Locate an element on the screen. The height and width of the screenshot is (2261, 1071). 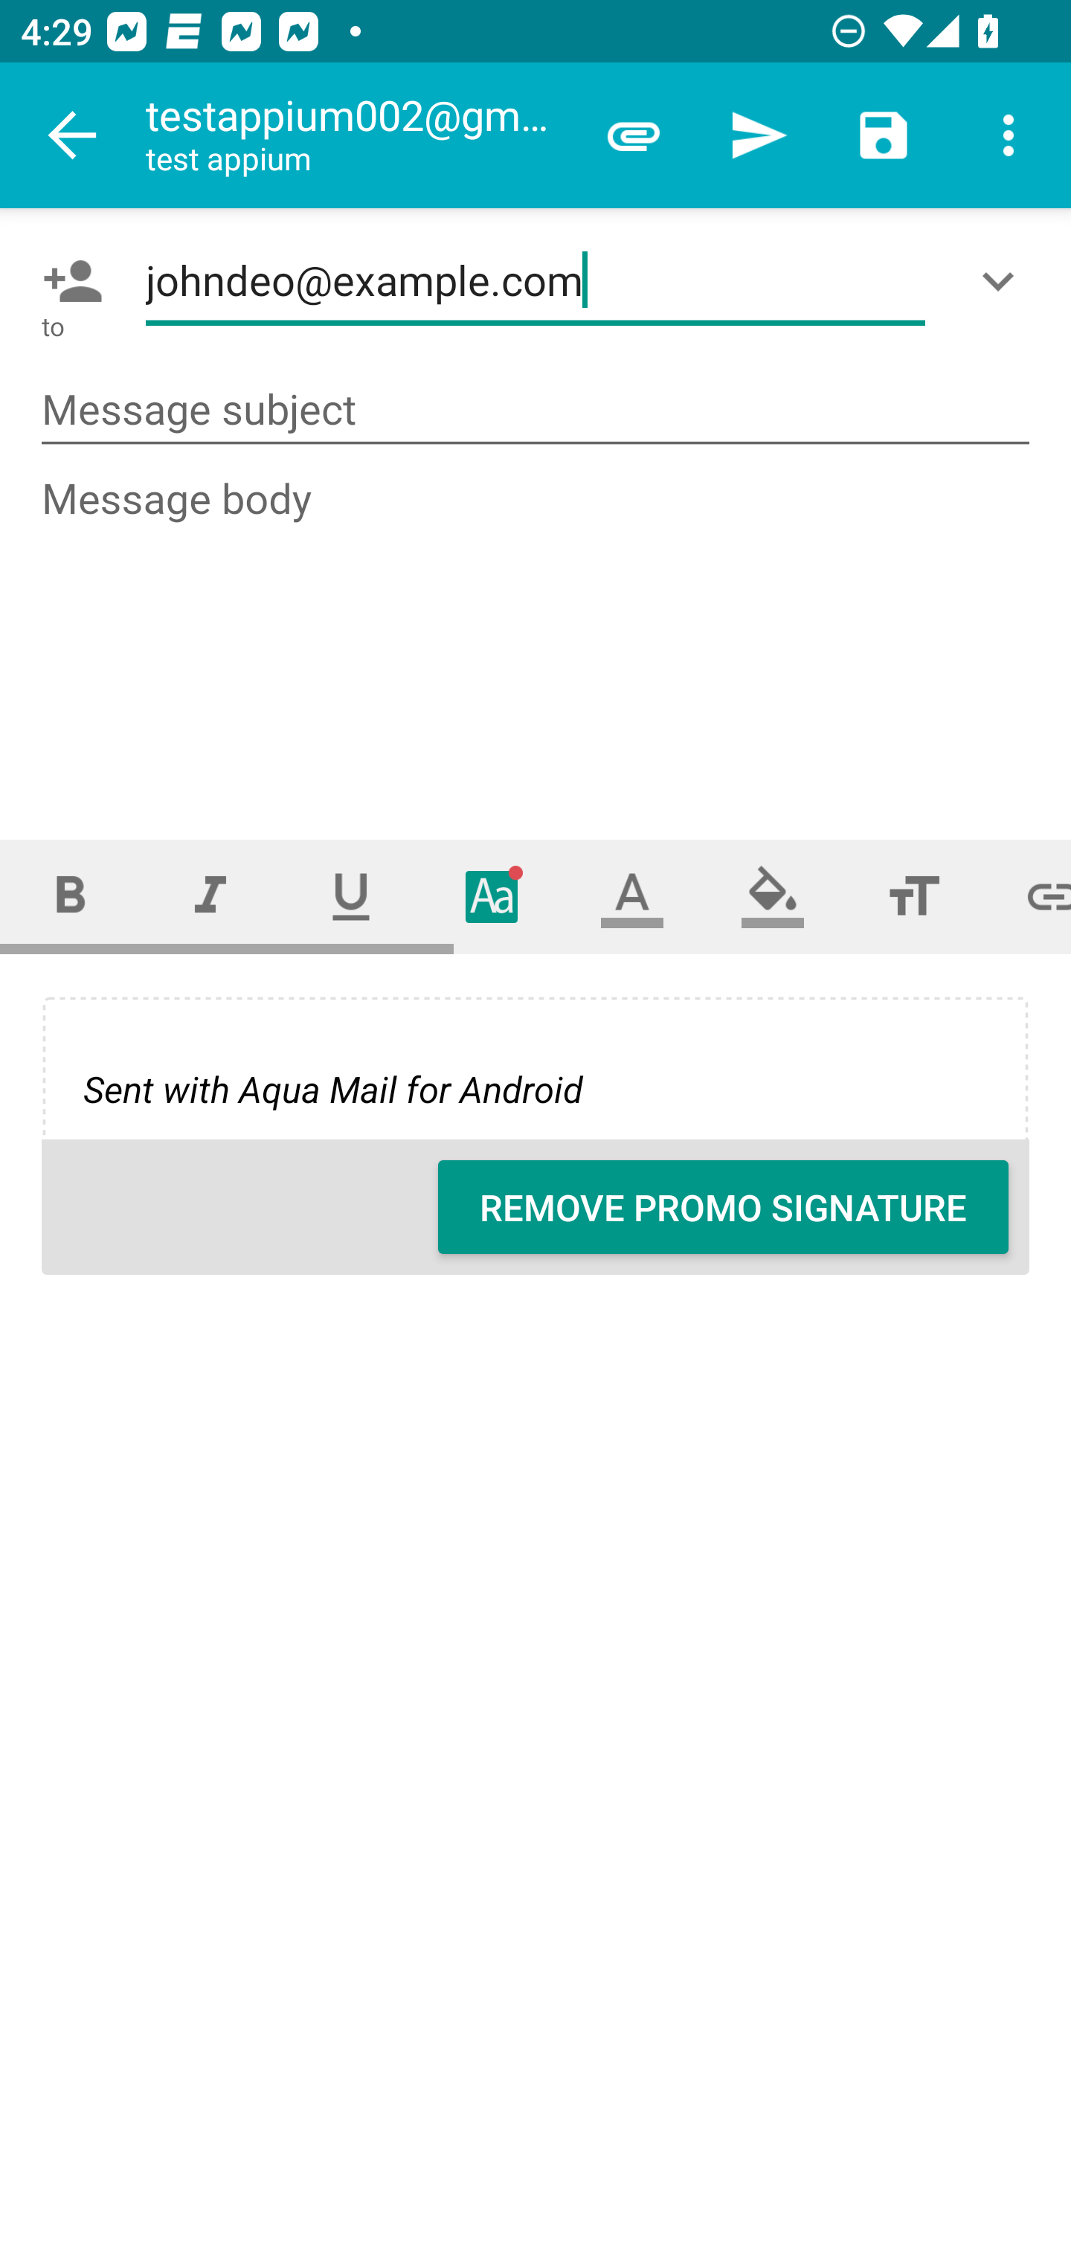
Bold is located at coordinates (70, 895).